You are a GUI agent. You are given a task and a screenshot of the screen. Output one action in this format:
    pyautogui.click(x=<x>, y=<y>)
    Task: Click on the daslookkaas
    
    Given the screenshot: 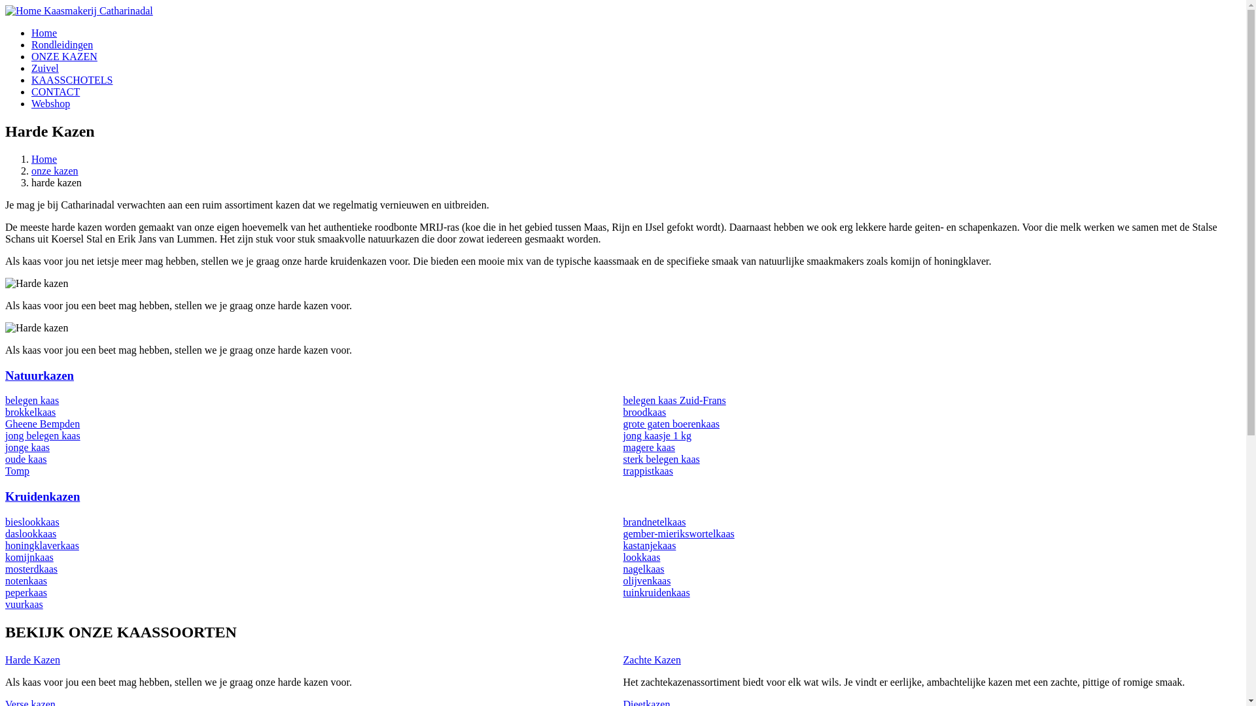 What is the action you would take?
    pyautogui.click(x=31, y=533)
    